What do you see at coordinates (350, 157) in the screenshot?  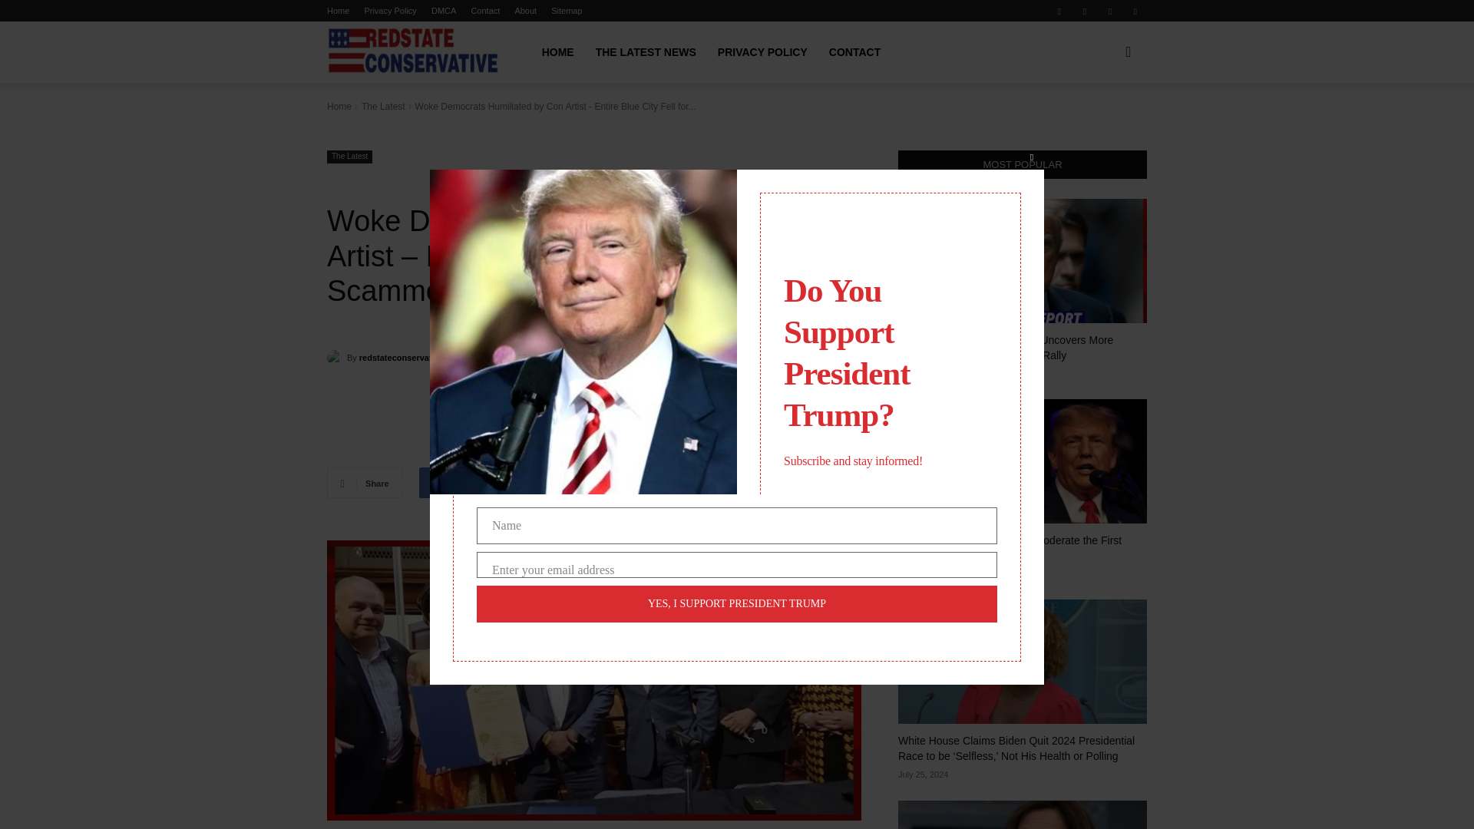 I see `The Latest` at bounding box center [350, 157].